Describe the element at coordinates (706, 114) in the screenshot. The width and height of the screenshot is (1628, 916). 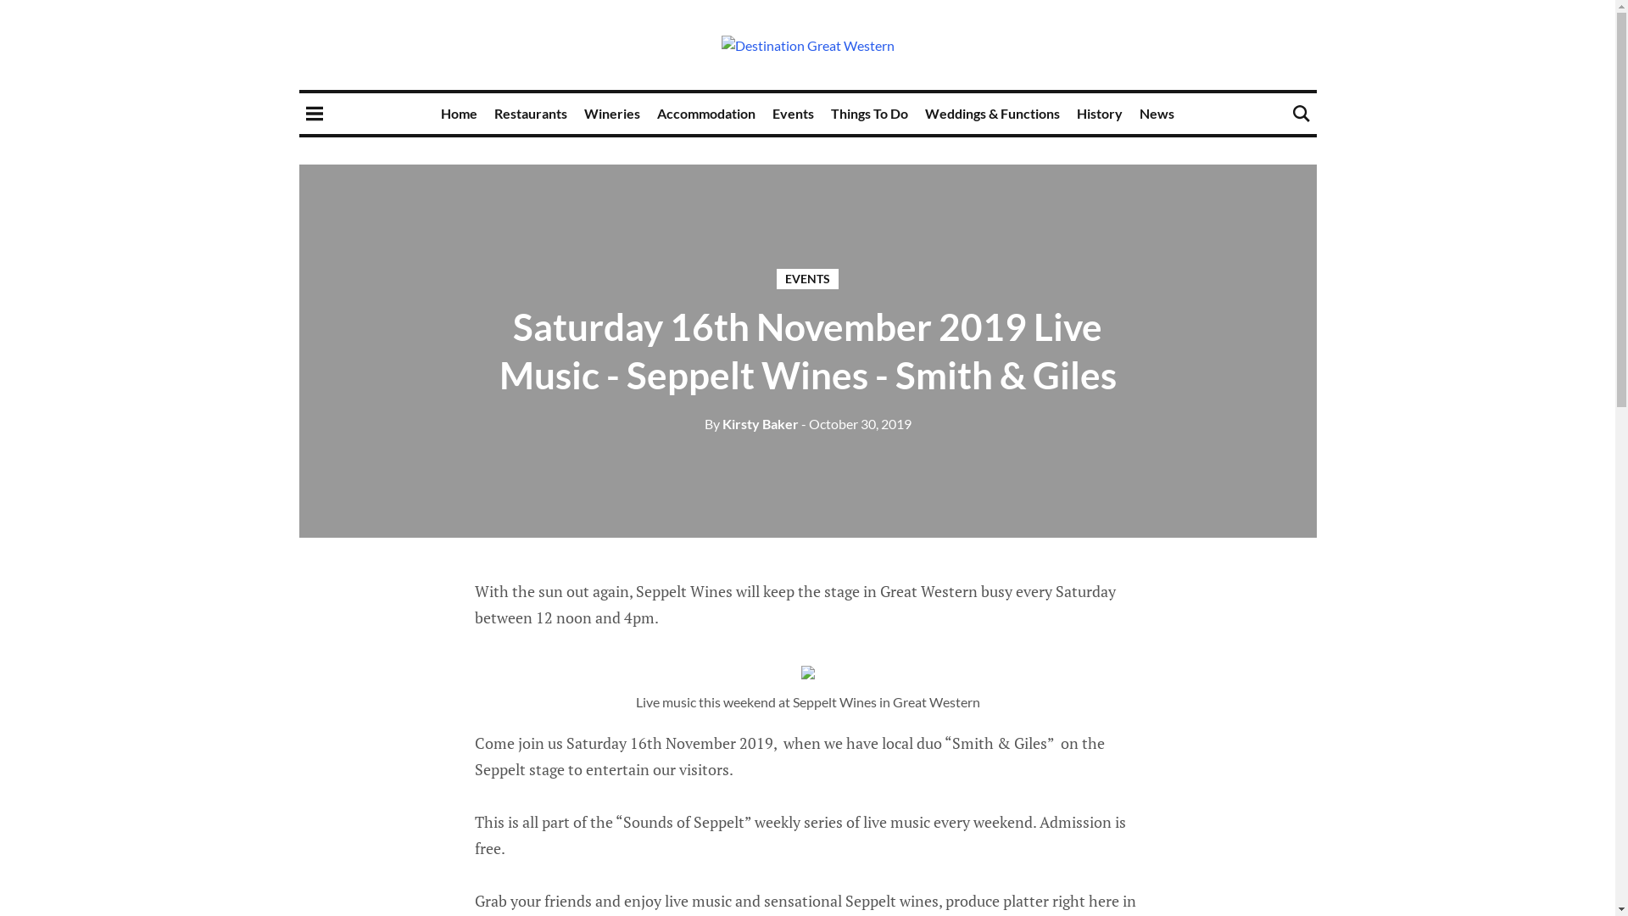
I see `Accommodation` at that location.